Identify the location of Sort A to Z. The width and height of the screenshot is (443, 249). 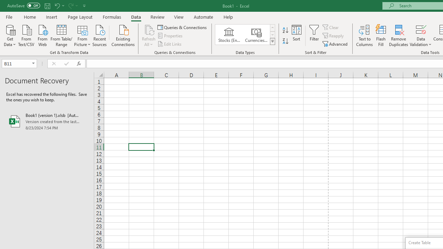
(285, 30).